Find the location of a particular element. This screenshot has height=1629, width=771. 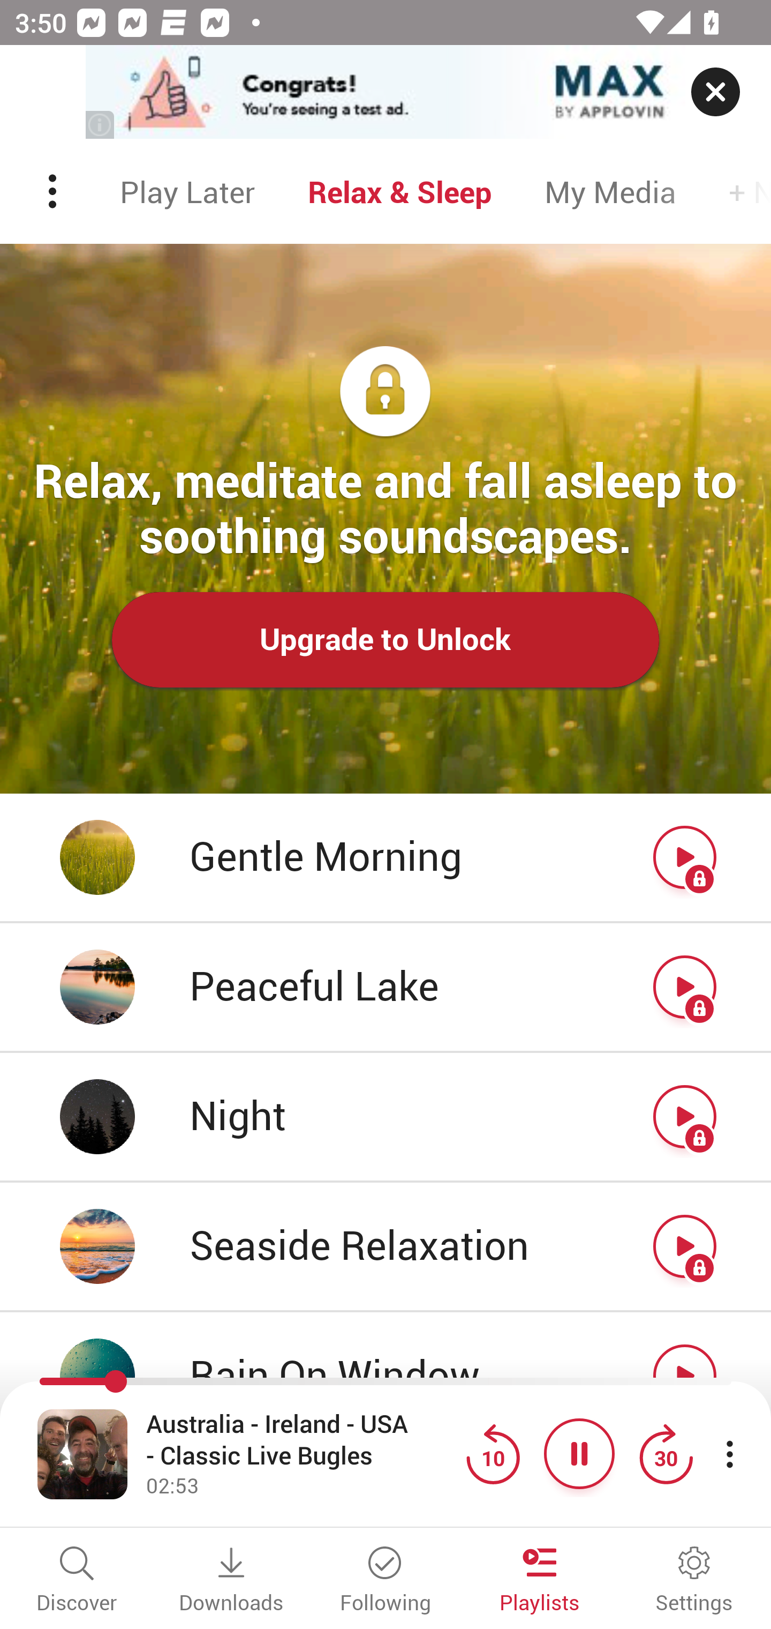

Playlists is located at coordinates (540, 1581).